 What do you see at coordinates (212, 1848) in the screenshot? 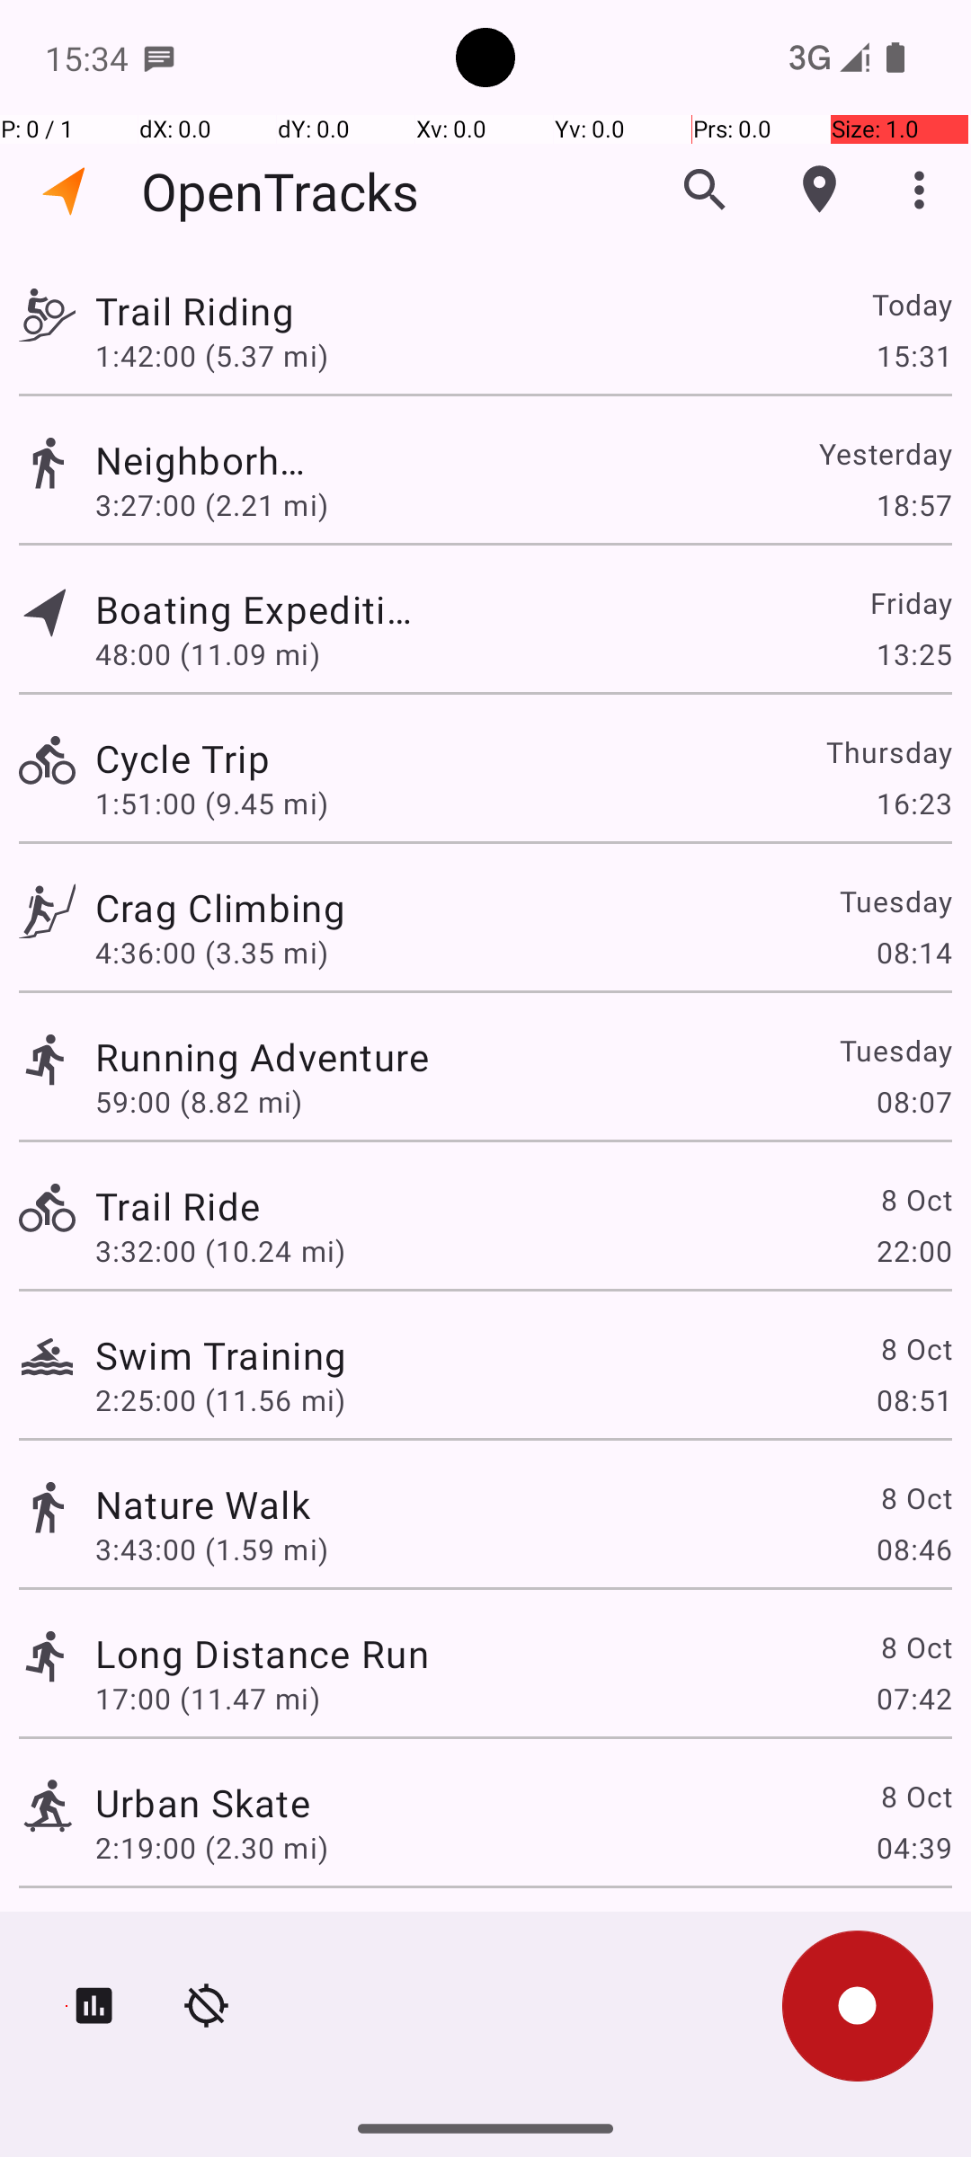
I see `2:19:00 (2.30 mi)` at bounding box center [212, 1848].